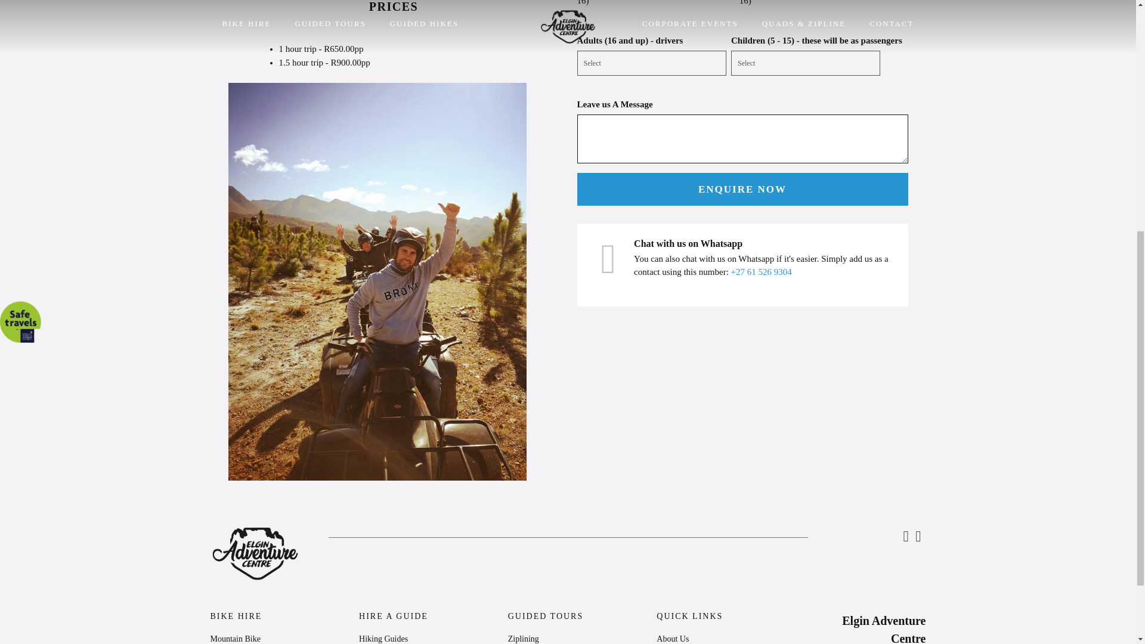  Describe the element at coordinates (742, 190) in the screenshot. I see `ENQUIRE NOW` at that location.